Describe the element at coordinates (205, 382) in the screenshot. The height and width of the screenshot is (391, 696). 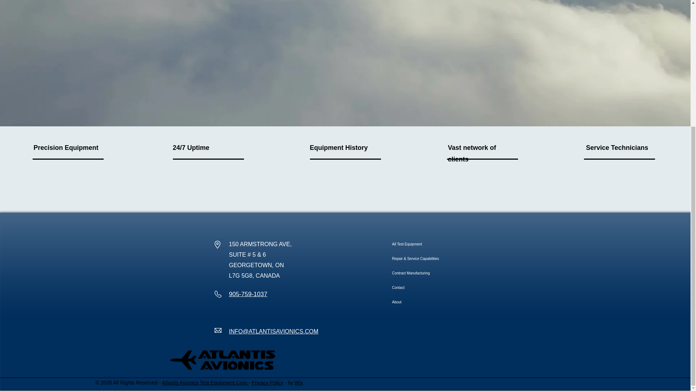
I see `Atlantis Avionics Test Equipment Corp.` at that location.